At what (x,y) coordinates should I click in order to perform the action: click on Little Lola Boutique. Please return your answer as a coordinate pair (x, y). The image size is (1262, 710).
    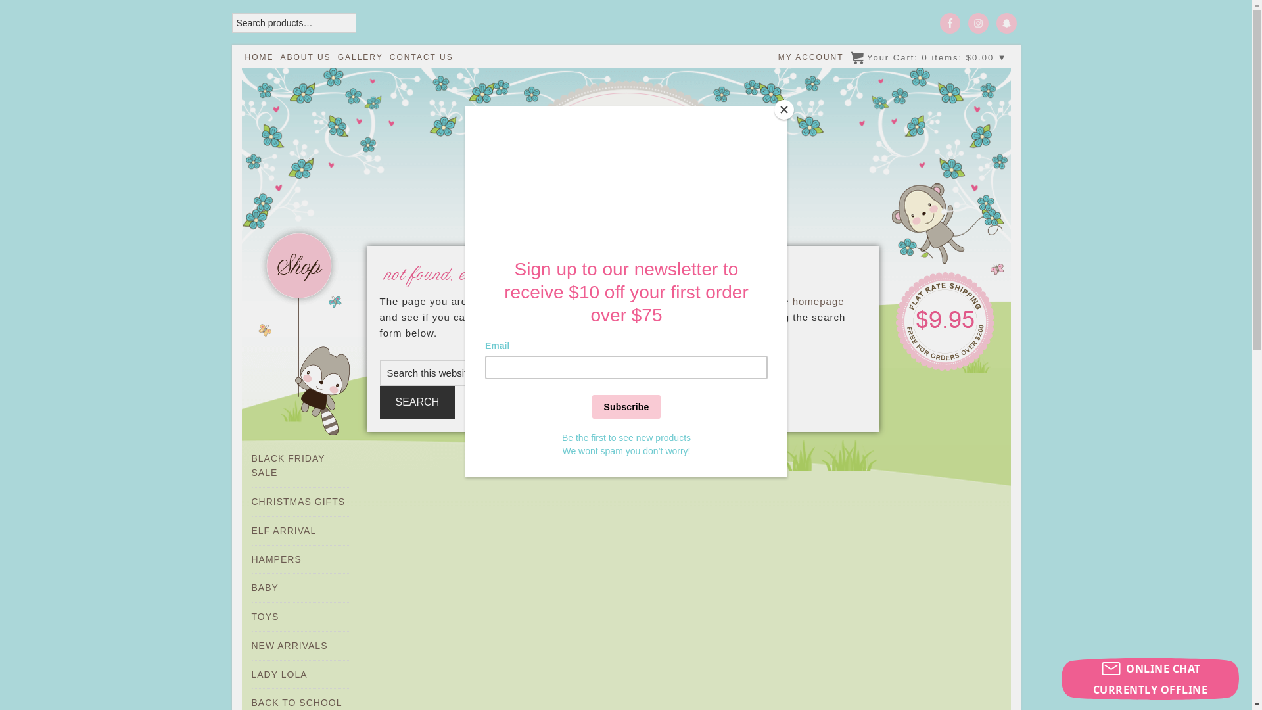
    Looking at the image, I should click on (626, 147).